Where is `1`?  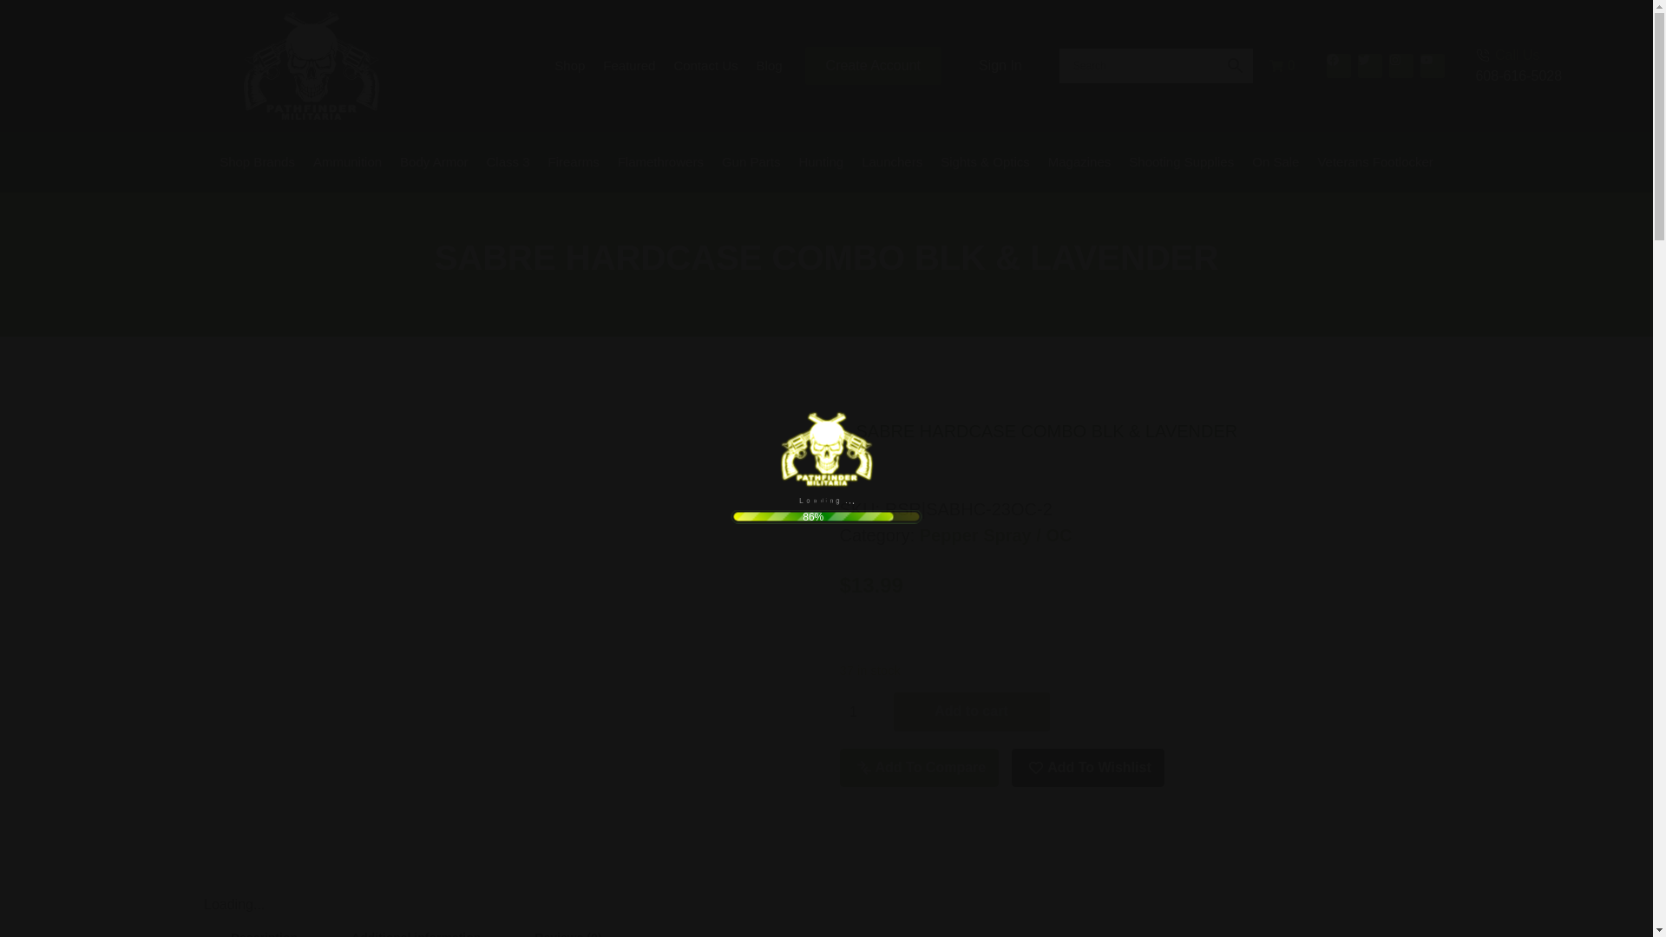
1 is located at coordinates (862, 711).